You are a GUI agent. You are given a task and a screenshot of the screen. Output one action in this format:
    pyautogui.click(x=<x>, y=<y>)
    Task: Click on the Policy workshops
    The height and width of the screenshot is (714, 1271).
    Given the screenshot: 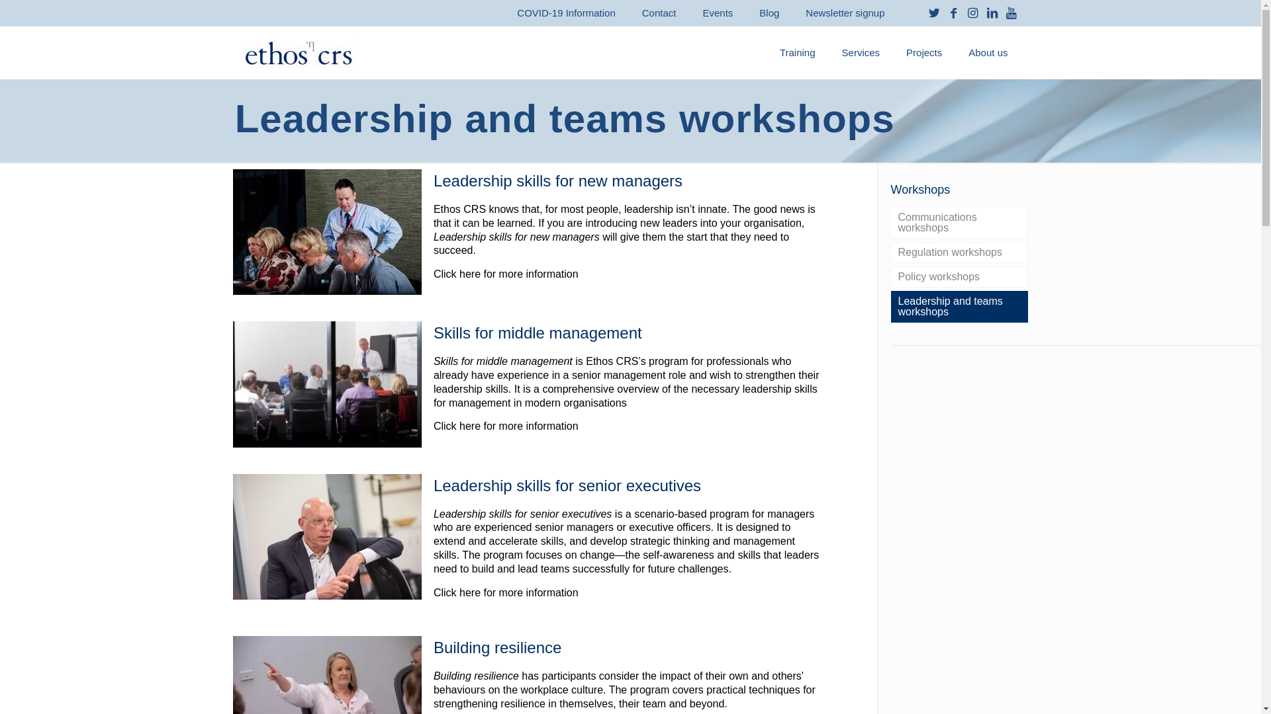 What is the action you would take?
    pyautogui.click(x=960, y=277)
    